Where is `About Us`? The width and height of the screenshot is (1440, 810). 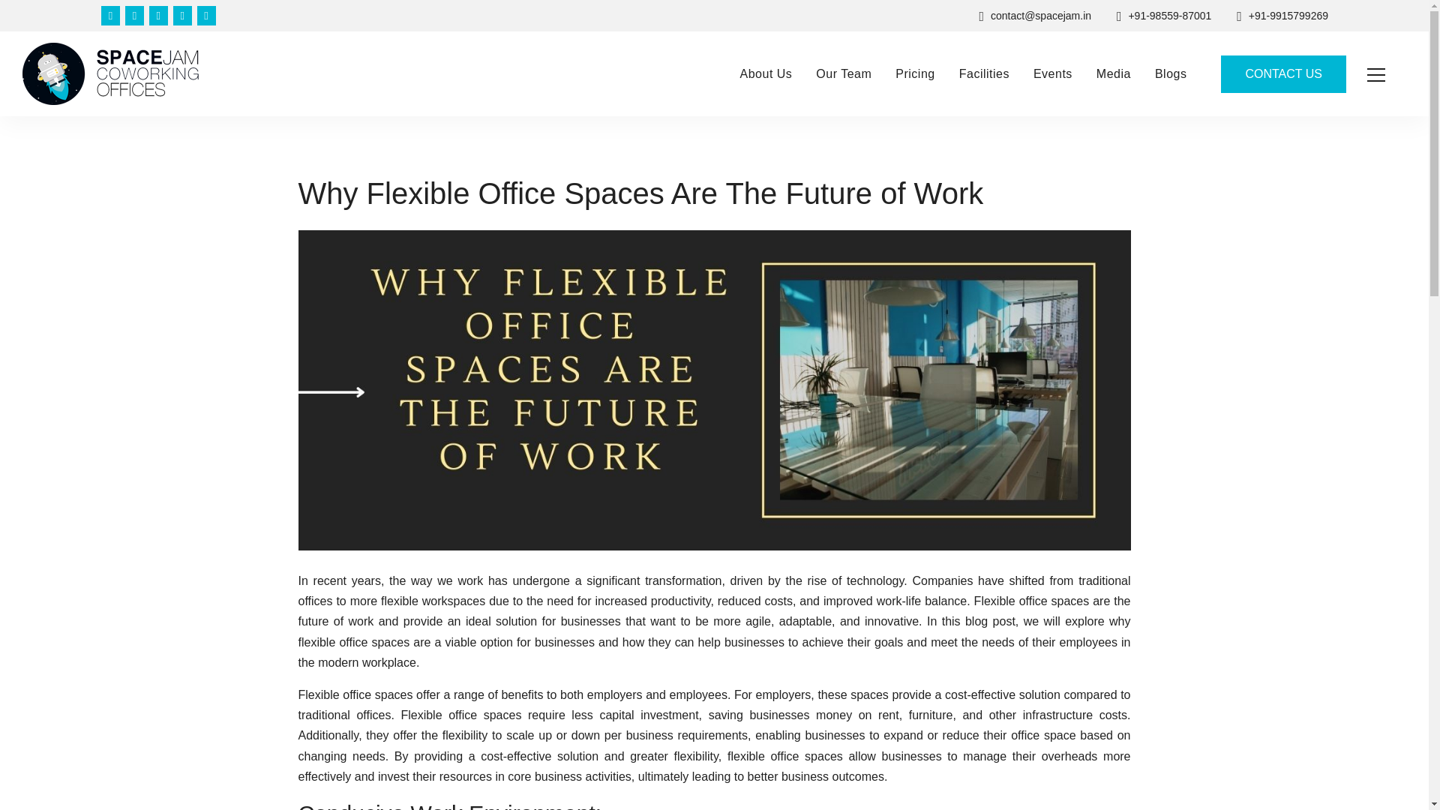
About Us is located at coordinates (772, 73).